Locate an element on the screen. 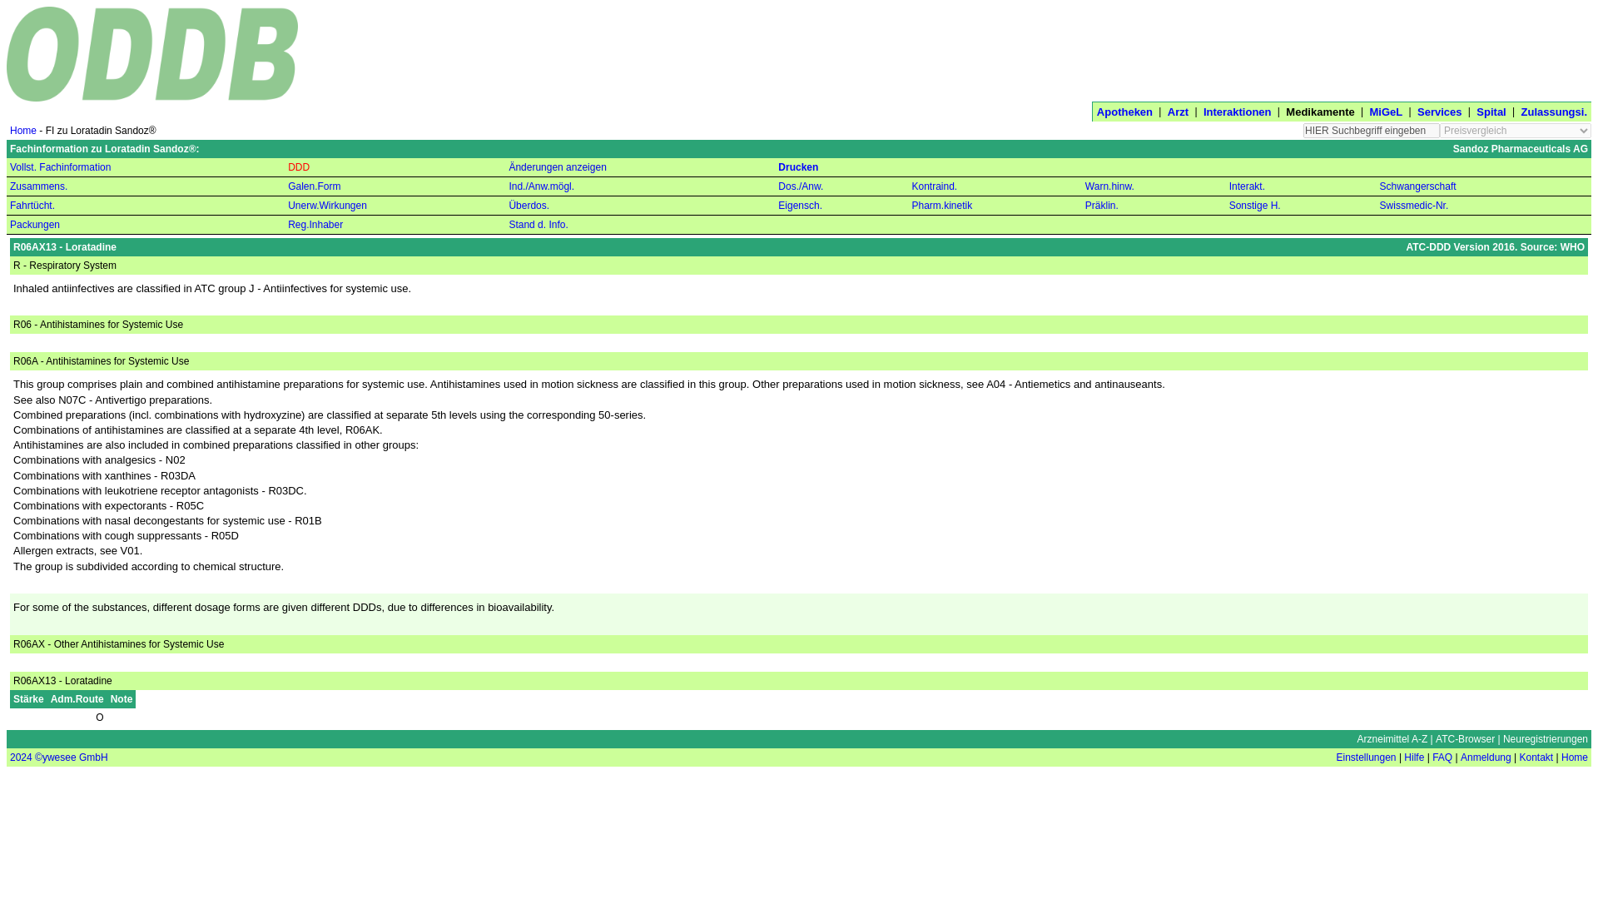 Image resolution: width=1598 pixels, height=899 pixels. Unerw.Wirkungen is located at coordinates (327, 205).